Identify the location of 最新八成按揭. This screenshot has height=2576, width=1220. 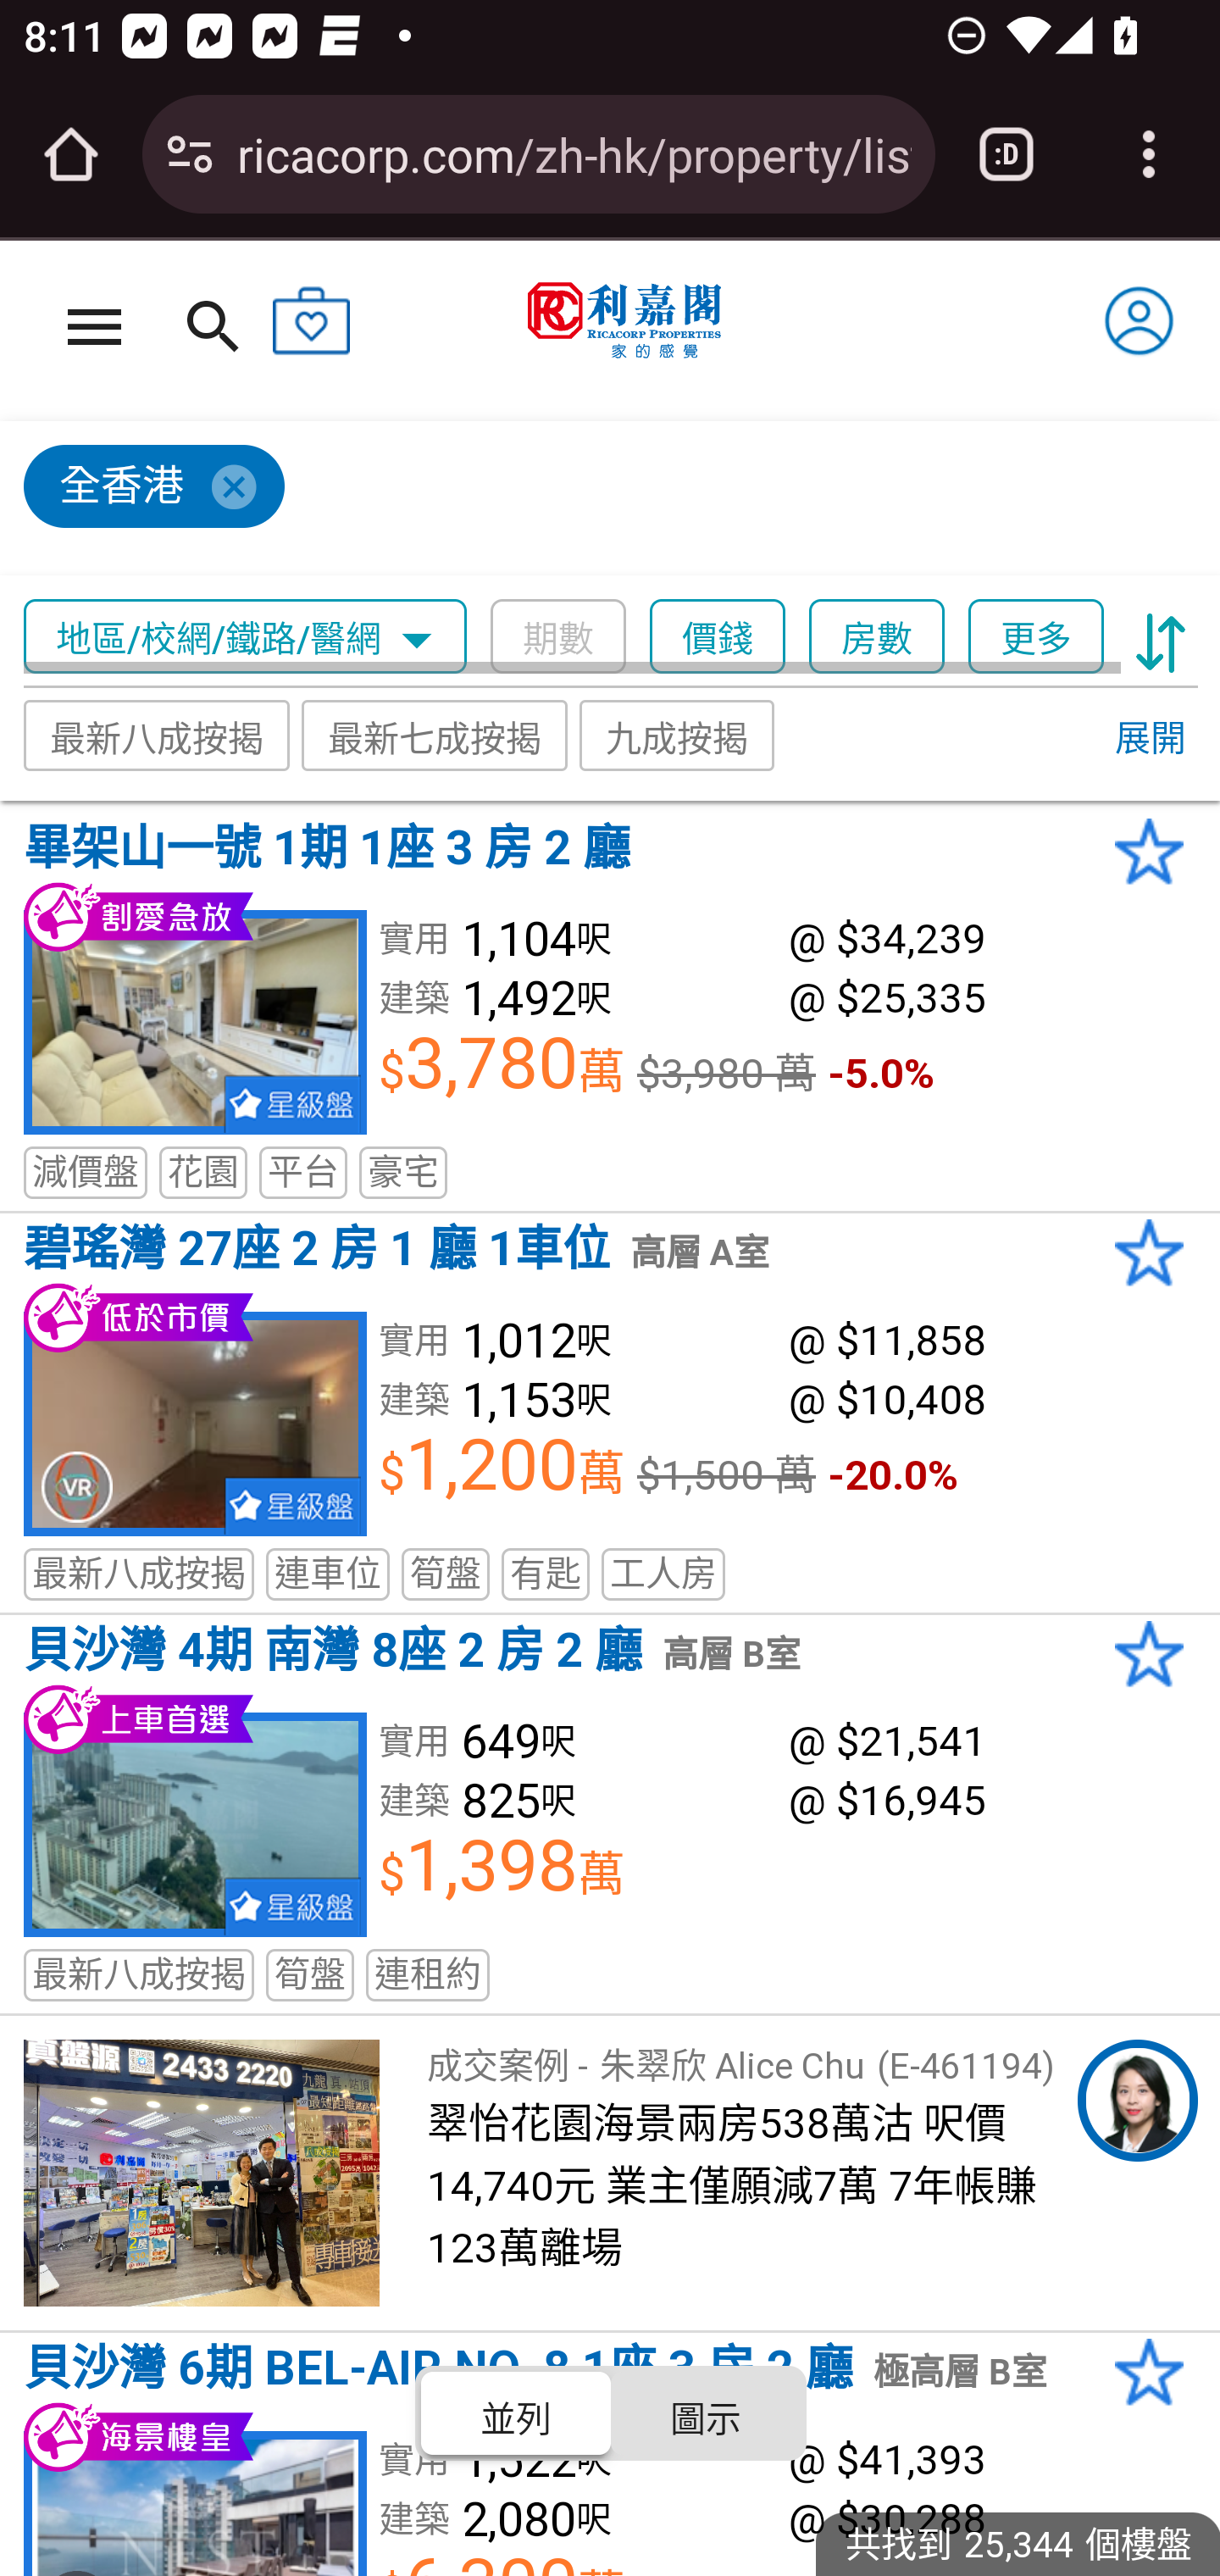
(156, 734).